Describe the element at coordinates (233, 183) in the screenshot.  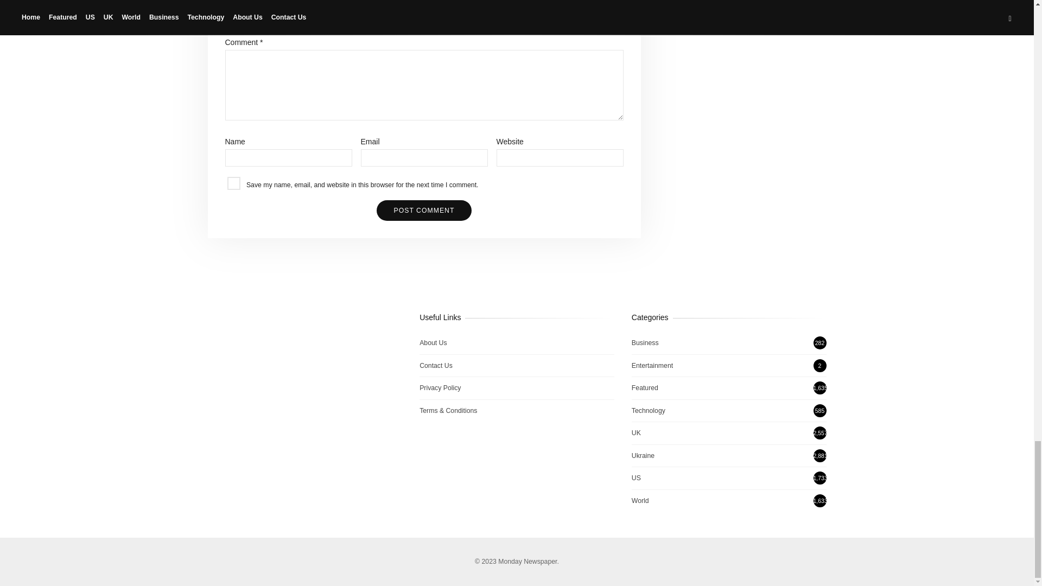
I see `yes` at that location.